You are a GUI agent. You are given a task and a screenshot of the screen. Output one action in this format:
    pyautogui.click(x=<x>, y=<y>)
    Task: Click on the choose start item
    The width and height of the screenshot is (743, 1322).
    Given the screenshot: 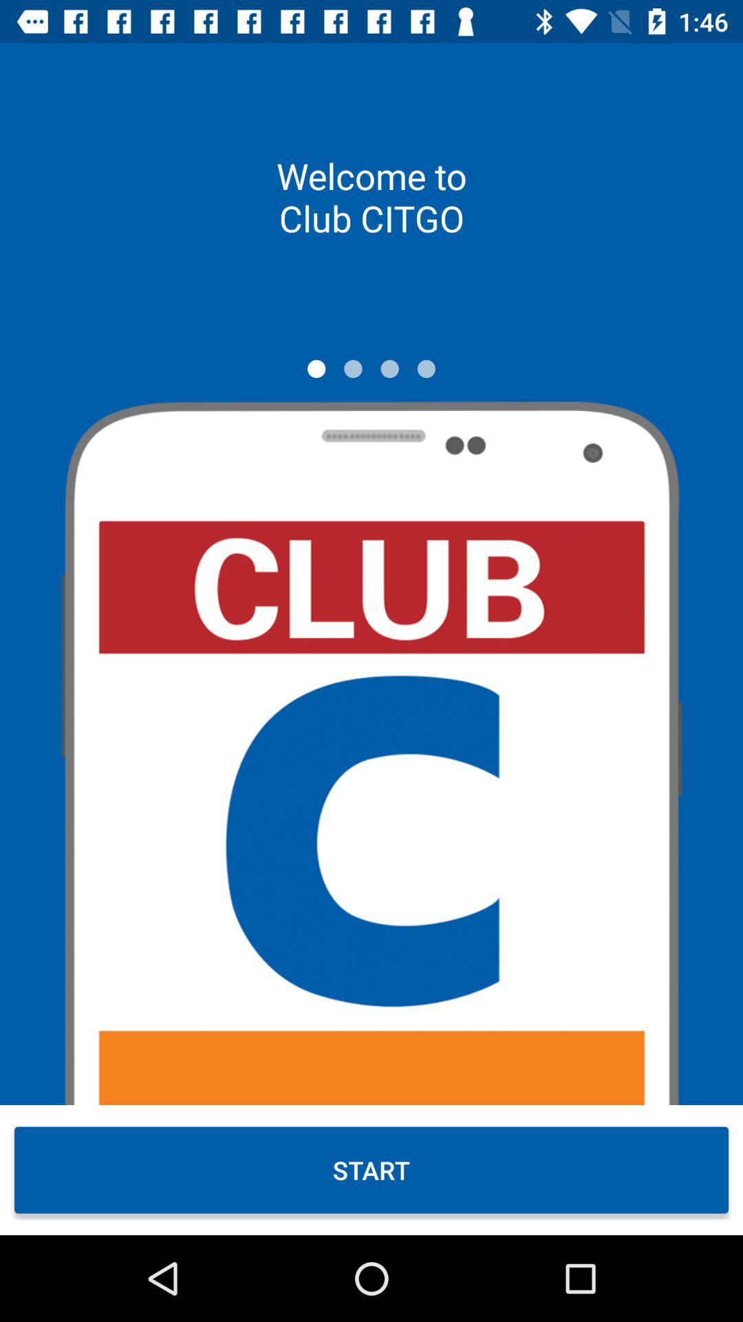 What is the action you would take?
    pyautogui.click(x=371, y=1170)
    